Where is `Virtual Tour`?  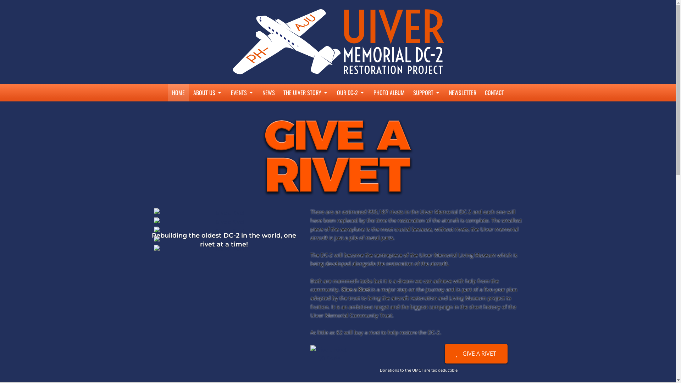
Virtual Tour is located at coordinates (351, 167).